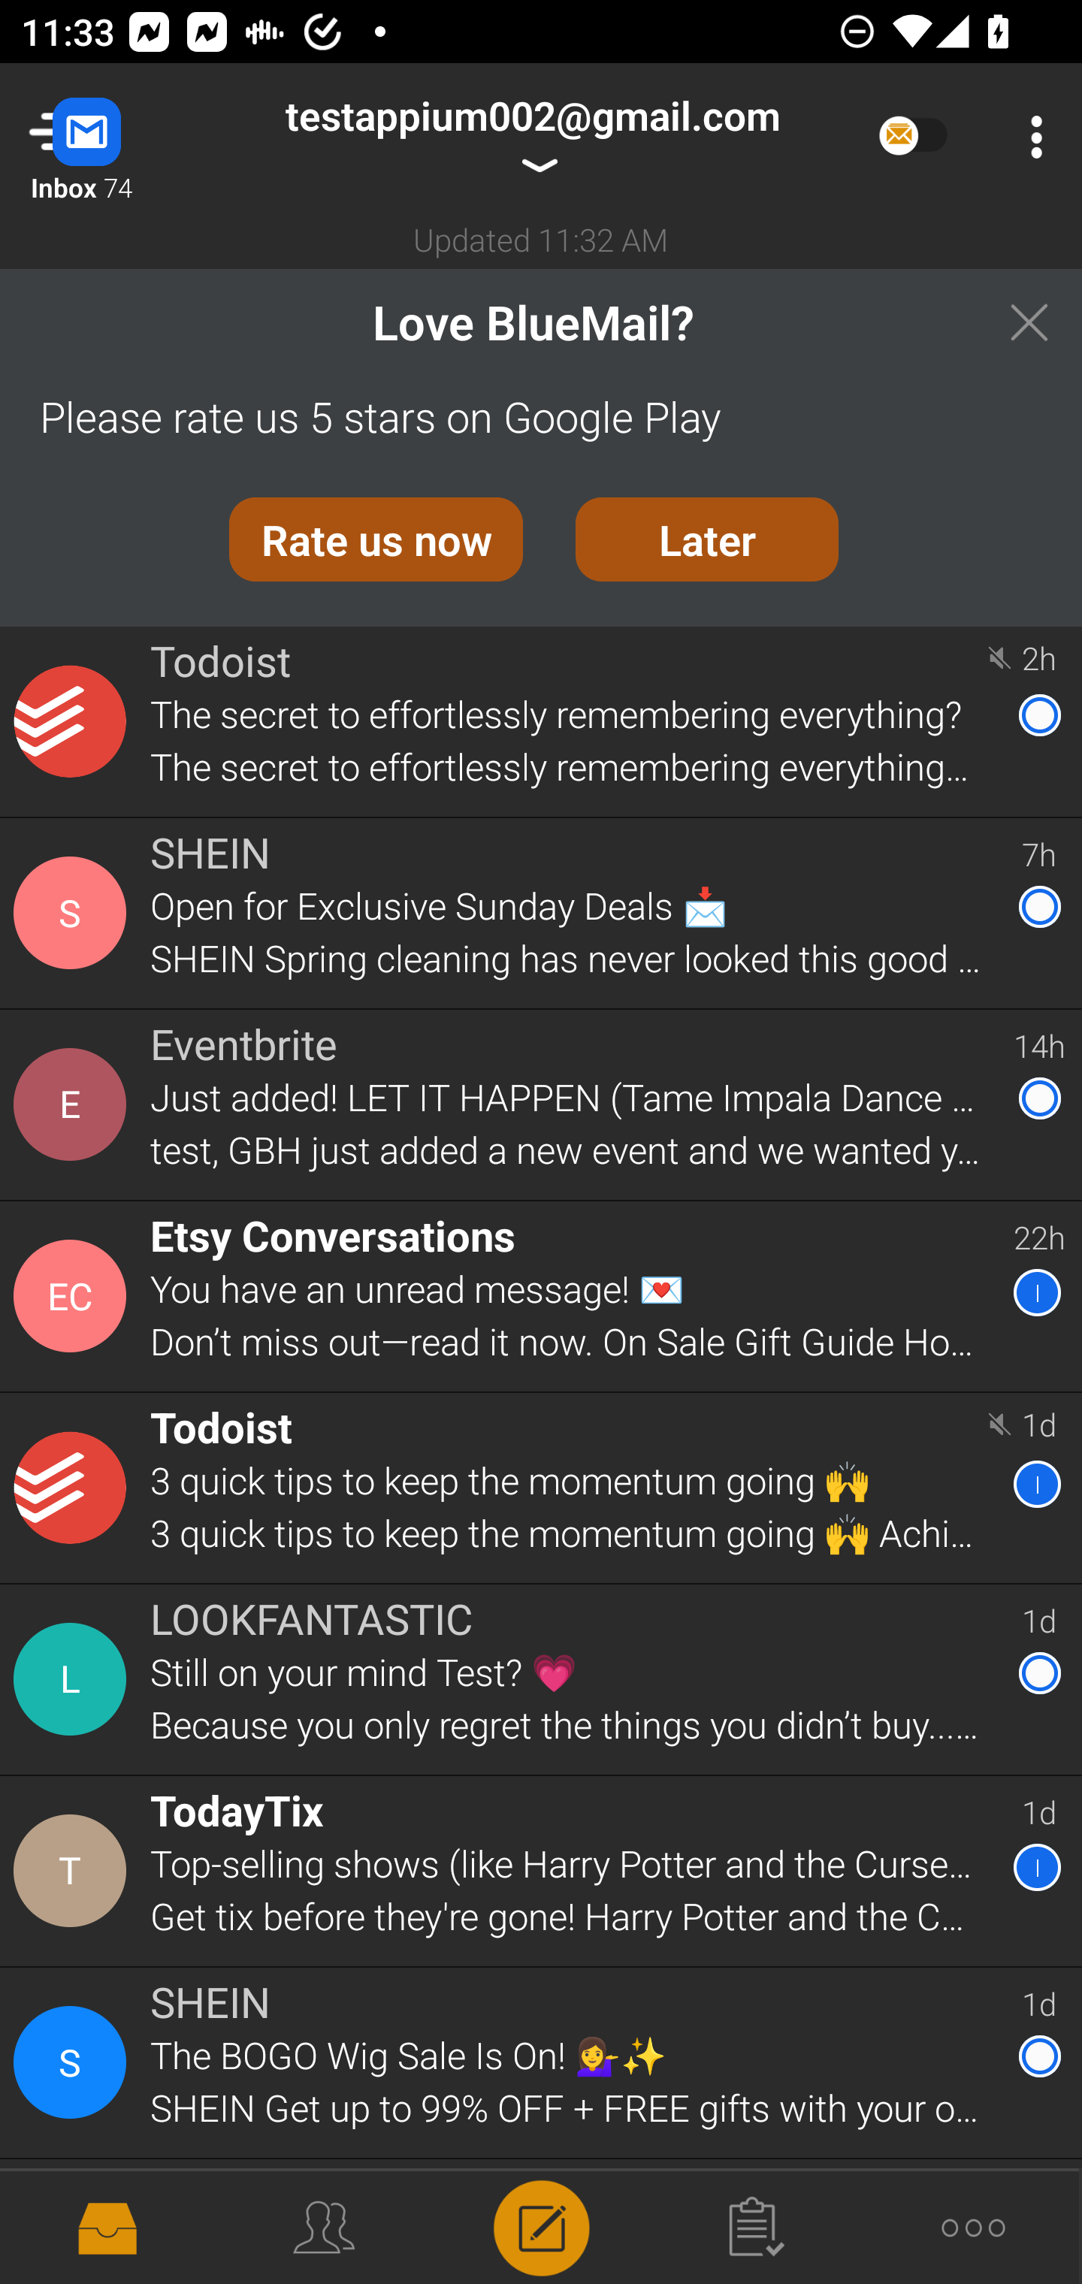  I want to click on Contact Details, so click(74, 1872).